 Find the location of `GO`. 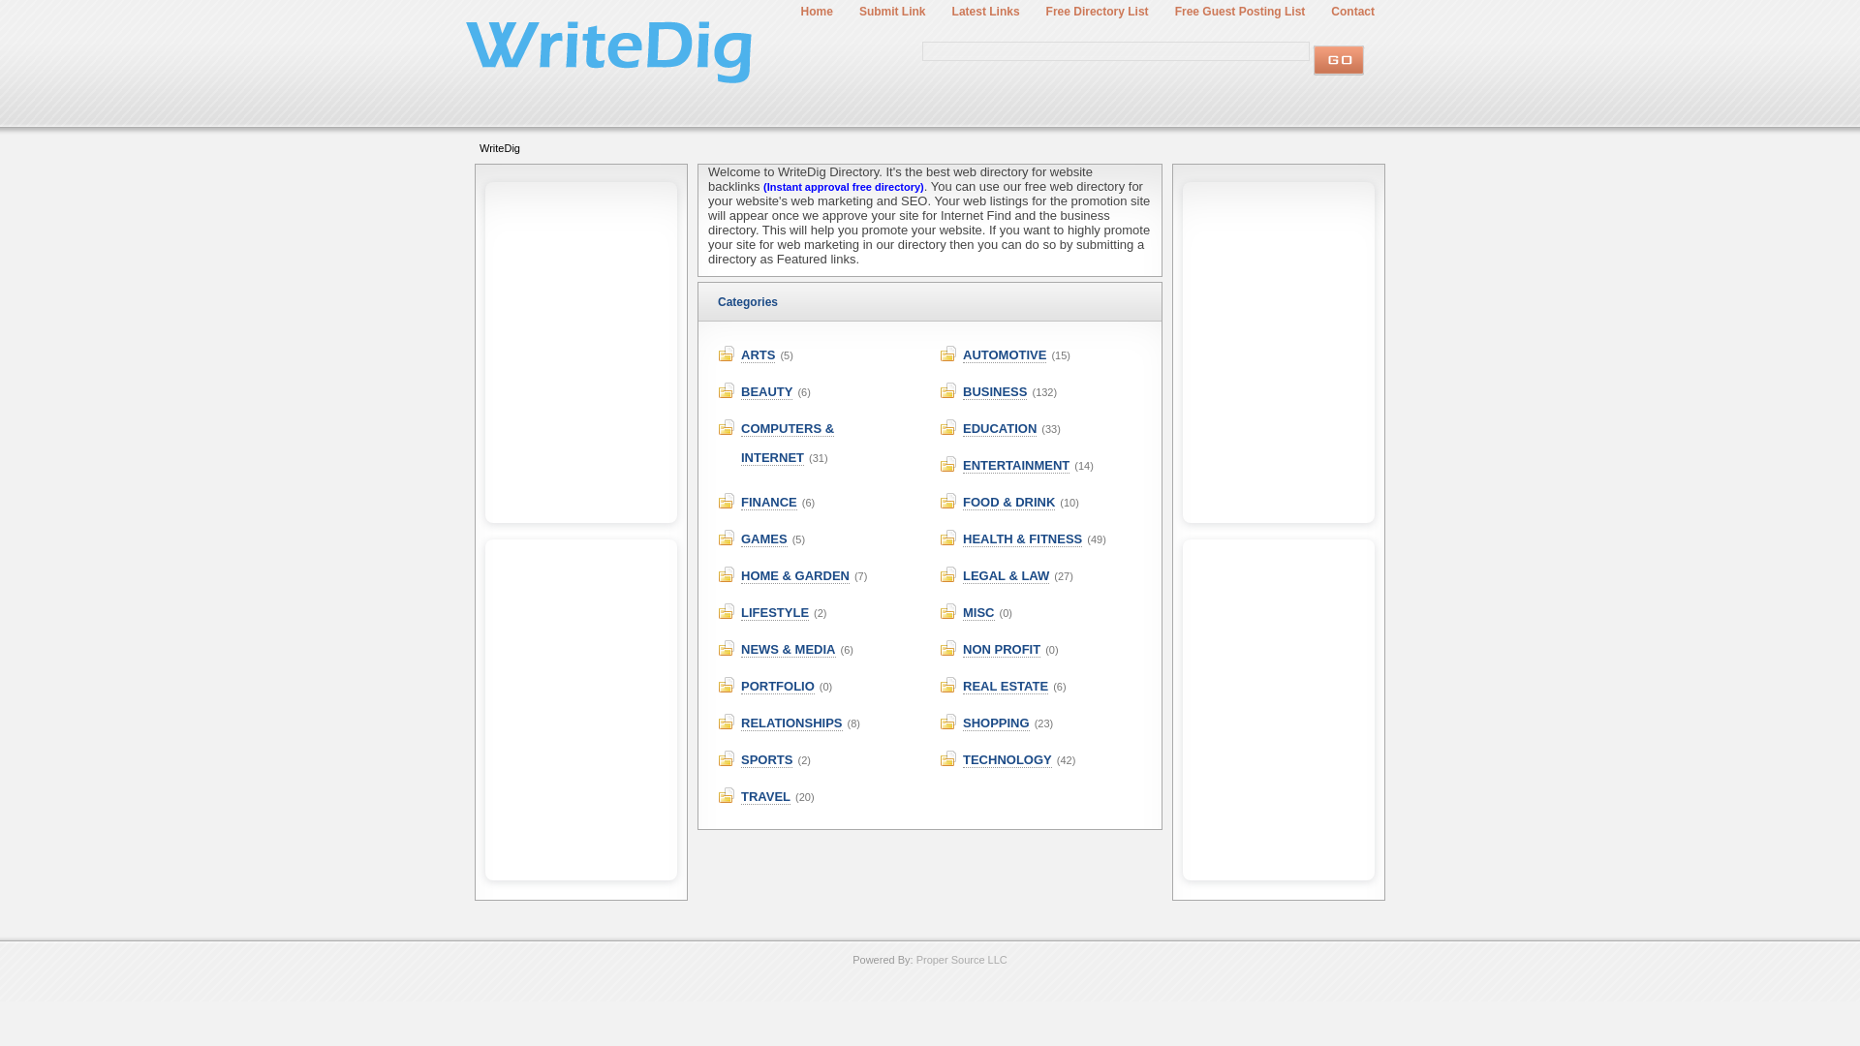

GO is located at coordinates (1338, 60).